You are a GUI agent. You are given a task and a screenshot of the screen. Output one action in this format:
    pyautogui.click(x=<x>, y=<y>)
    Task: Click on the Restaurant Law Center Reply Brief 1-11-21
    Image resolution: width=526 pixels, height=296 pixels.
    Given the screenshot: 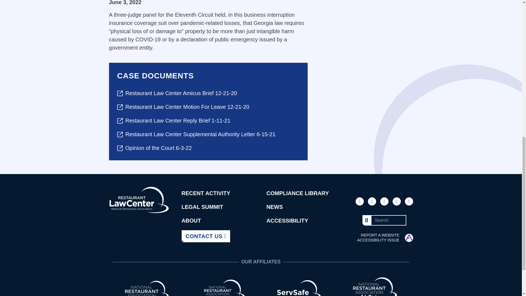 What is the action you would take?
    pyautogui.click(x=208, y=121)
    